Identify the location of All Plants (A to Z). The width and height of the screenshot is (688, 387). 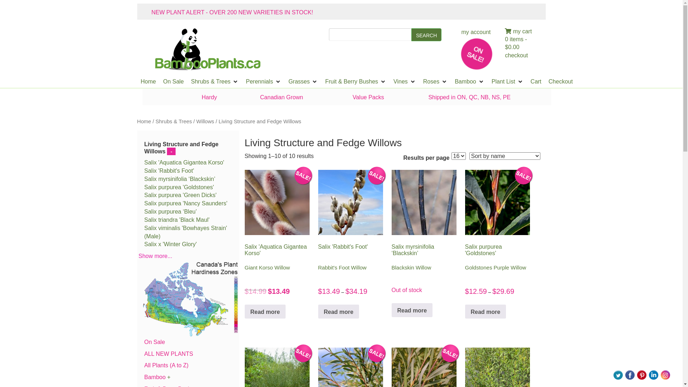
(166, 365).